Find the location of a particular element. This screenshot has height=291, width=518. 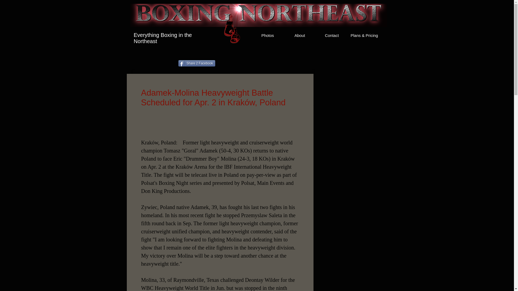

Share 2 Facebook is located at coordinates (196, 63).